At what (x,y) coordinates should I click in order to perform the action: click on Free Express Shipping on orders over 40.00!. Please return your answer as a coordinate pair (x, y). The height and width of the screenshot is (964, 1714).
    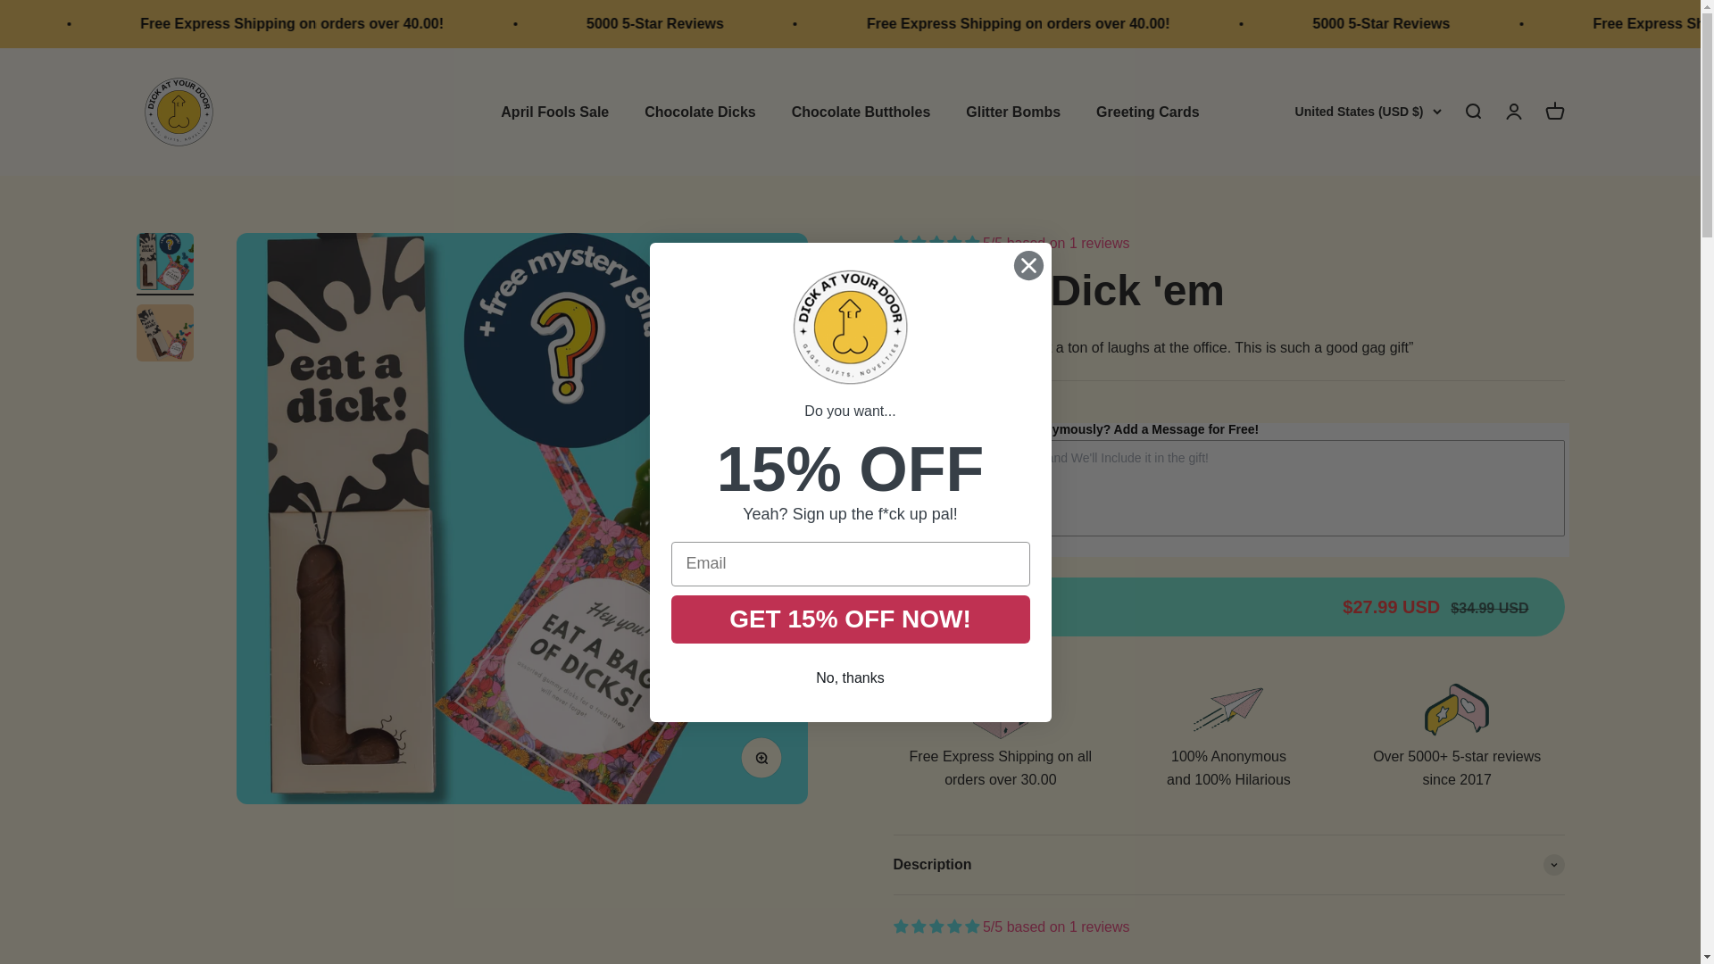
    Looking at the image, I should click on (530, 23).